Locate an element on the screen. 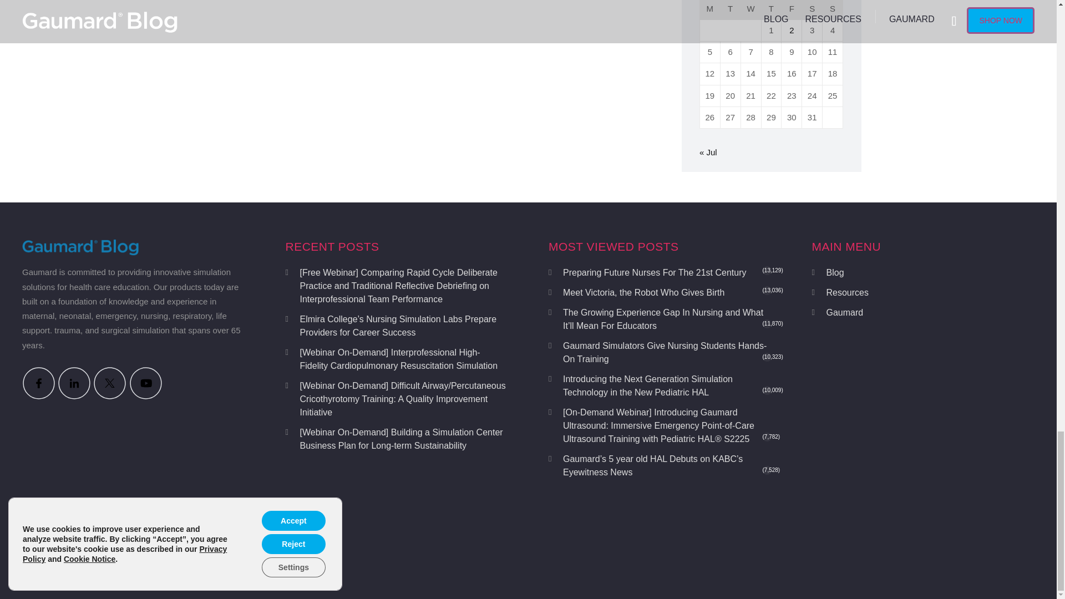 The width and height of the screenshot is (1065, 599). Saturday is located at coordinates (812, 10).